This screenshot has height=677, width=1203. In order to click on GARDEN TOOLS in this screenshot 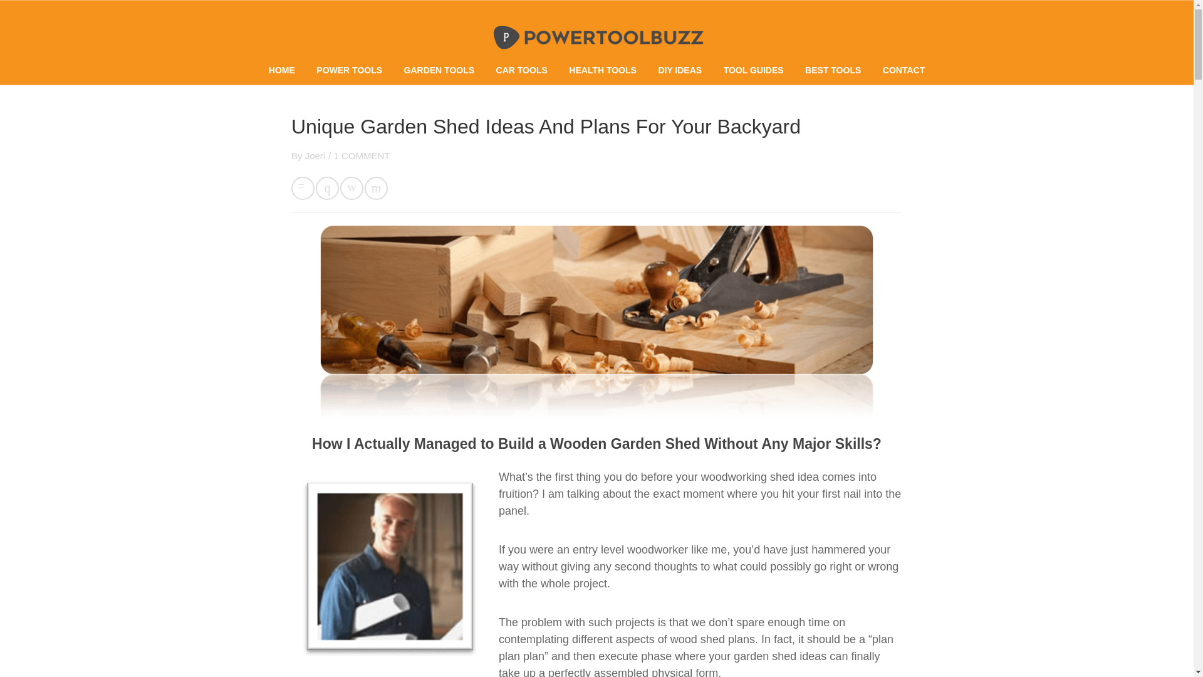, I will do `click(440, 70)`.